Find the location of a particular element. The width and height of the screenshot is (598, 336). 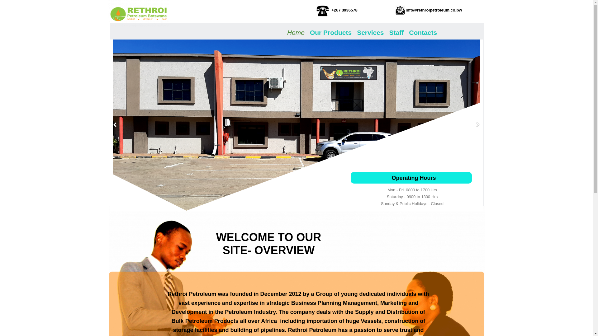

Home is located at coordinates (296, 32).